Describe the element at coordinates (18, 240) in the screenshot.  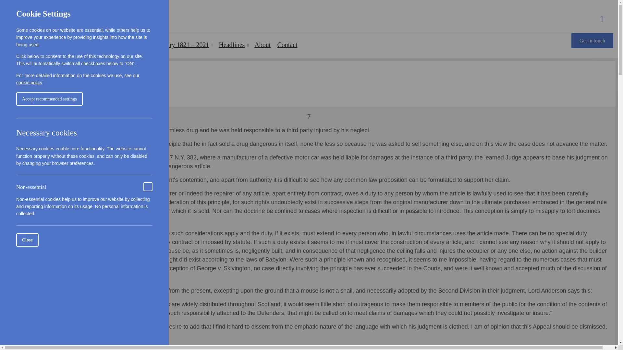
I see `Close` at that location.